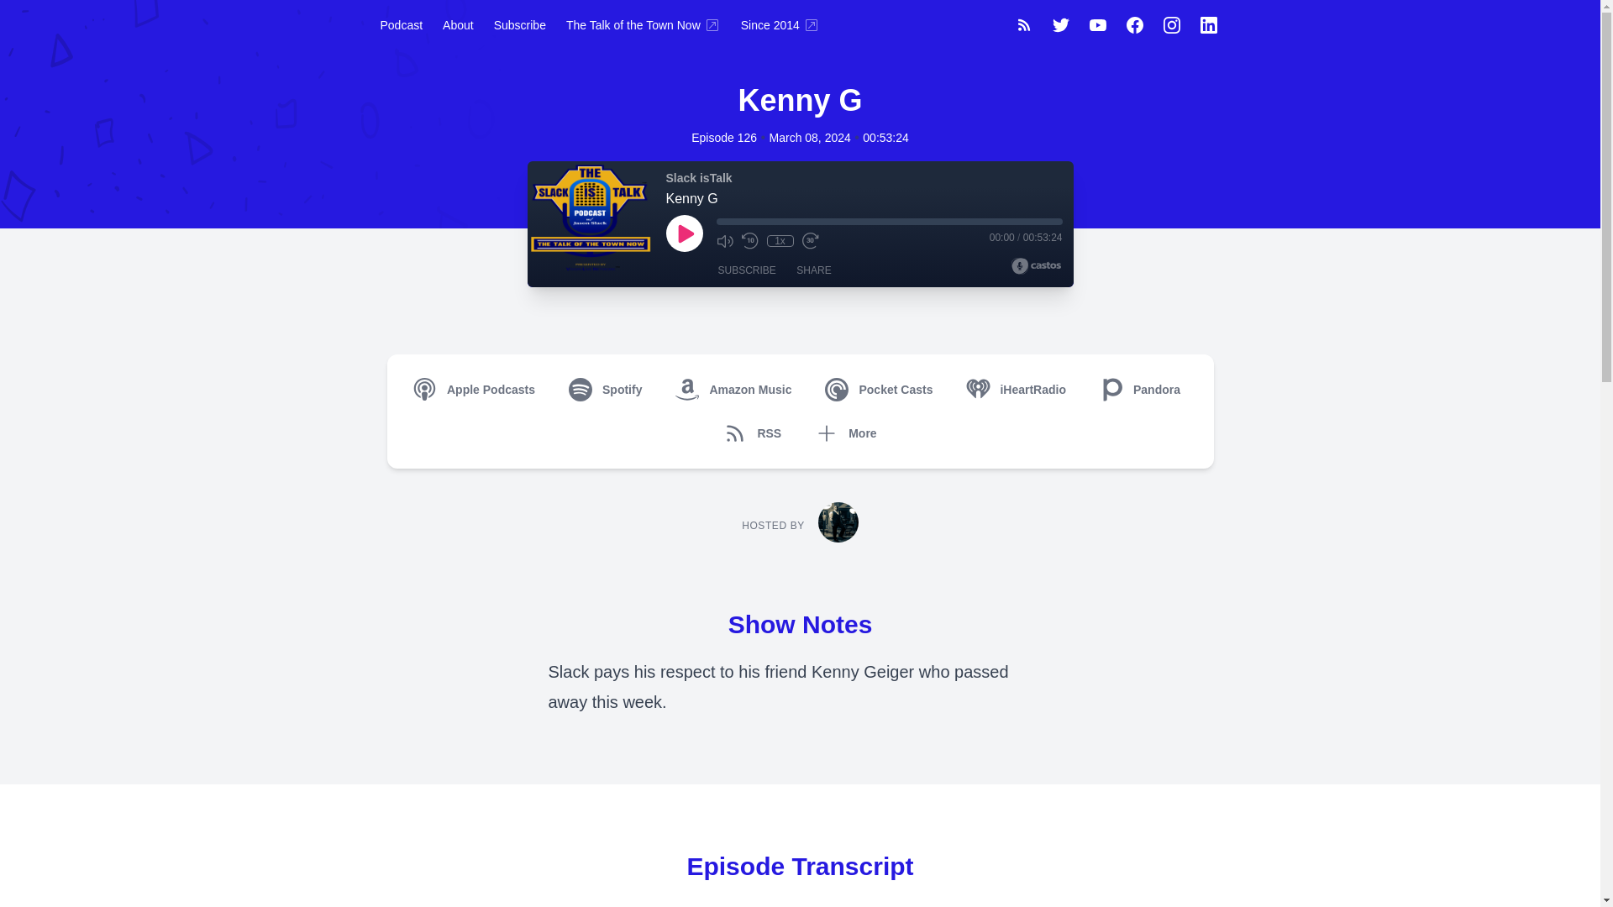 The width and height of the screenshot is (1613, 907). What do you see at coordinates (644, 24) in the screenshot?
I see `The Talk of the Town Now` at bounding box center [644, 24].